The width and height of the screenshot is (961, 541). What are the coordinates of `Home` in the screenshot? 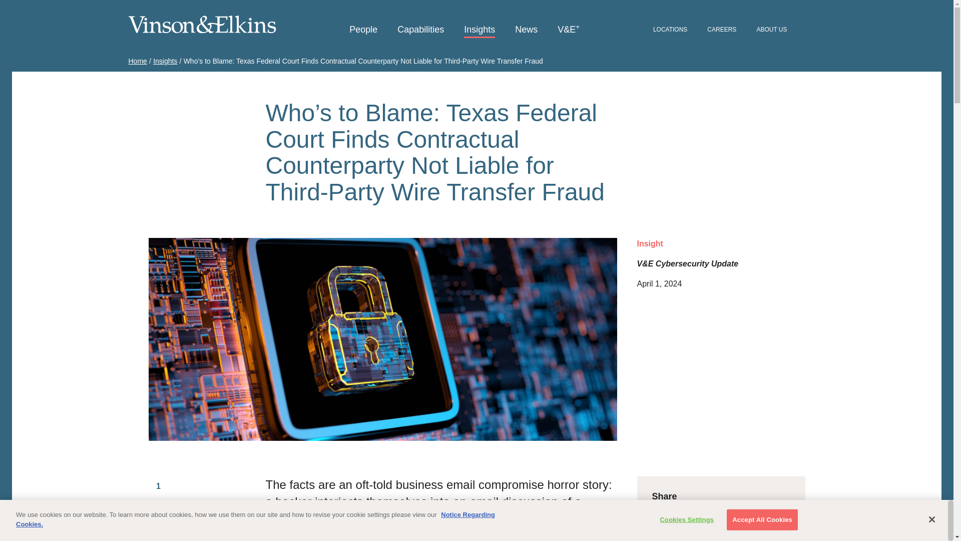 It's located at (137, 61).